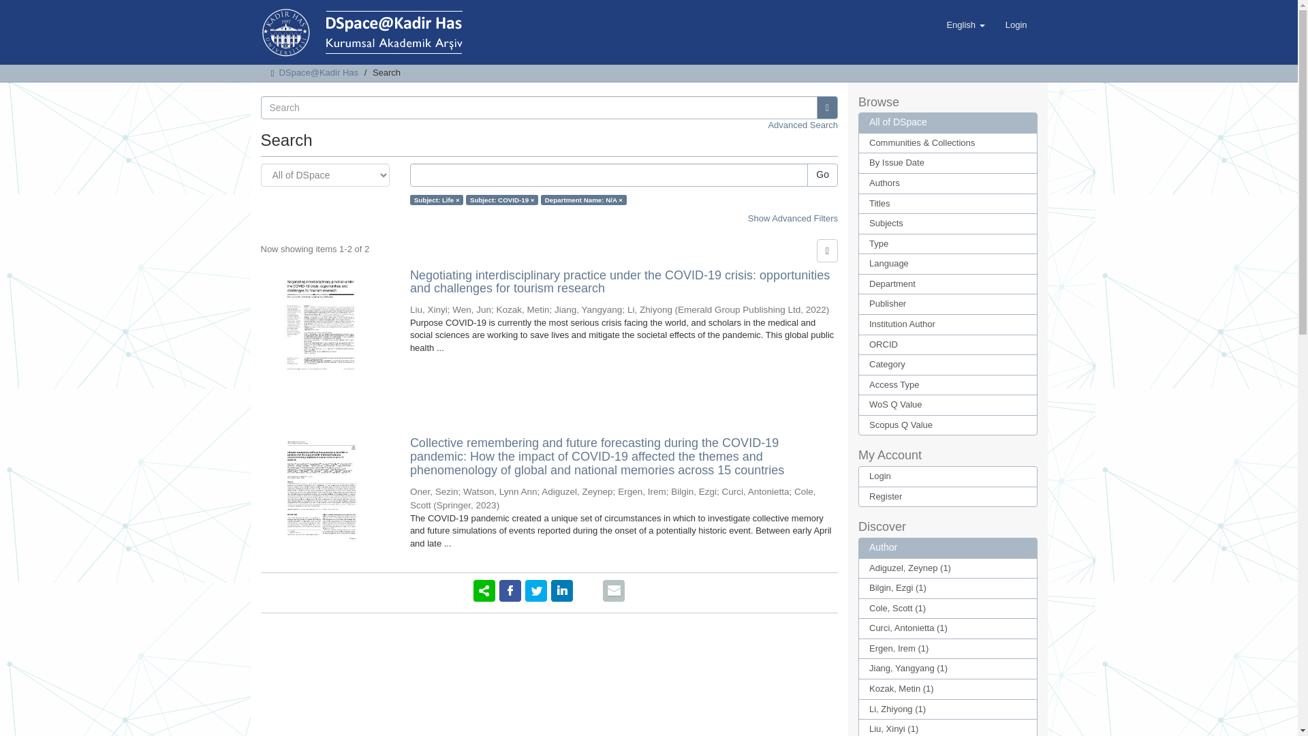  Describe the element at coordinates (822, 174) in the screenshot. I see `Go` at that location.